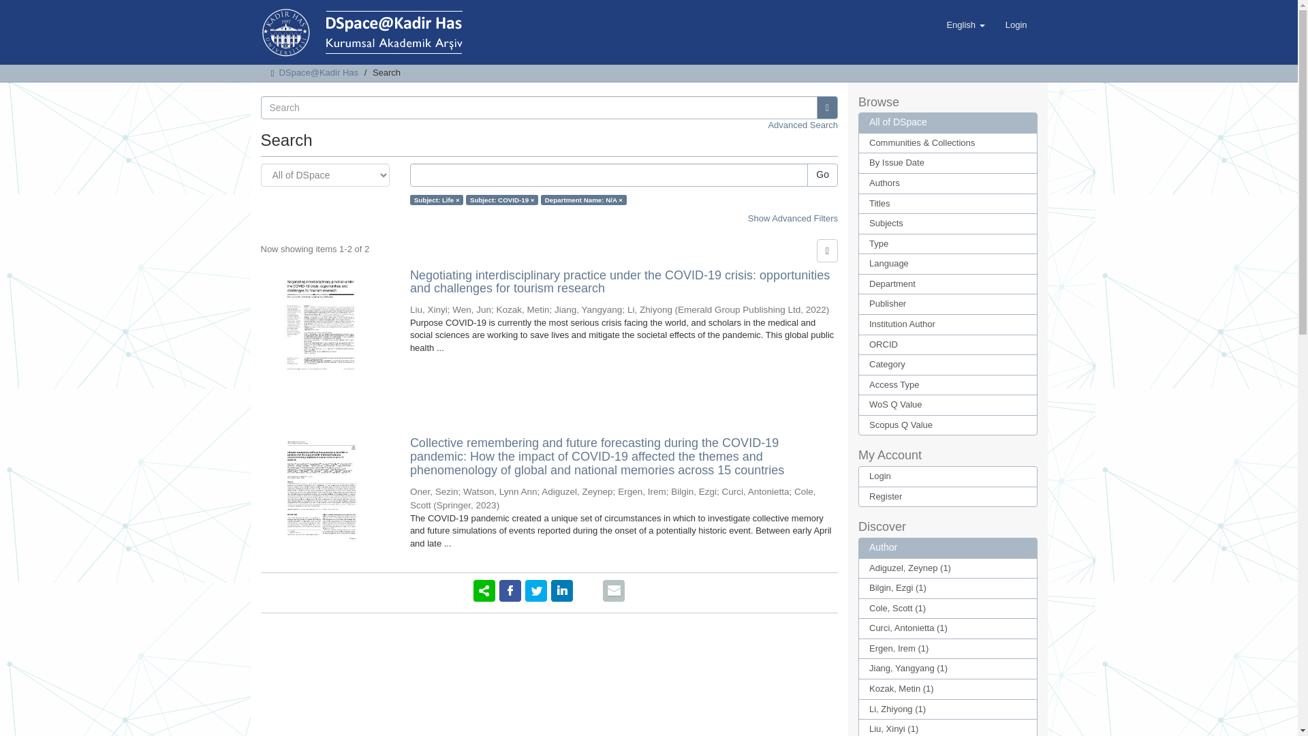  Describe the element at coordinates (822, 174) in the screenshot. I see `Go` at that location.